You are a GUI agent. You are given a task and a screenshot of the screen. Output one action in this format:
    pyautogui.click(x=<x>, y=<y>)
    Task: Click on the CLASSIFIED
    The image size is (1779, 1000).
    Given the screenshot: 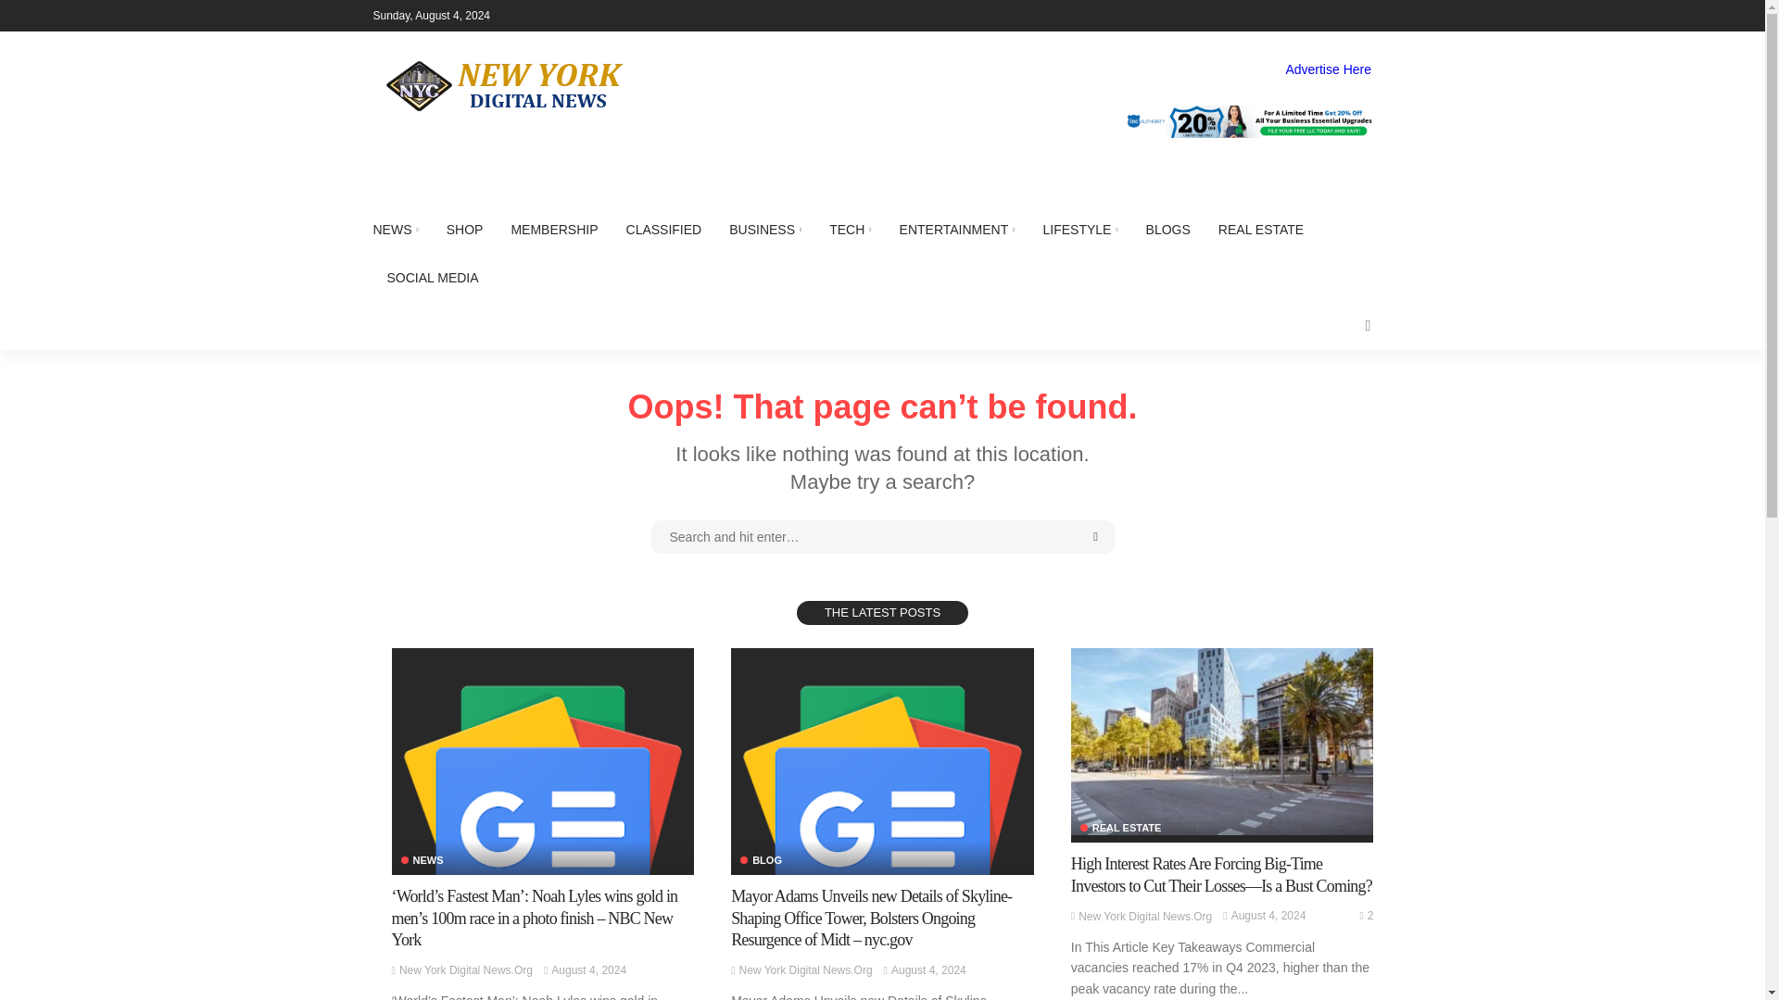 What is the action you would take?
    pyautogui.click(x=663, y=230)
    